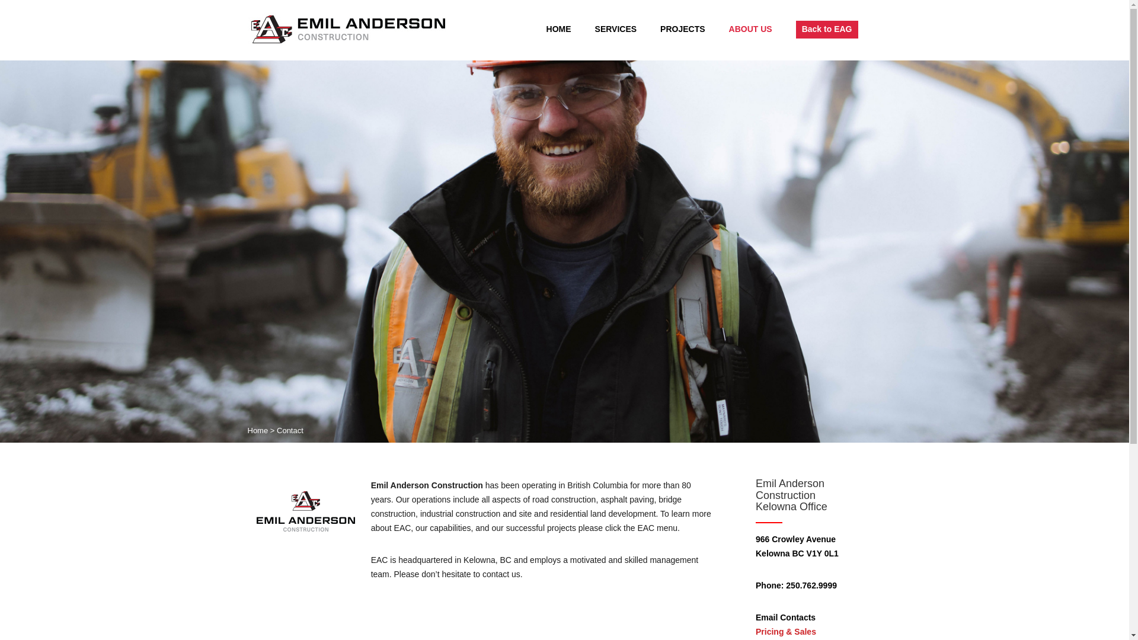 Image resolution: width=1138 pixels, height=640 pixels. What do you see at coordinates (826, 29) in the screenshot?
I see `Back to EAG` at bounding box center [826, 29].